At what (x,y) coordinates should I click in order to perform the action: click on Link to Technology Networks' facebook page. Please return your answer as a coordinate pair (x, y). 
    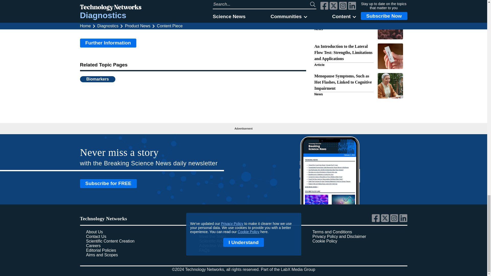
    Looking at the image, I should click on (376, 221).